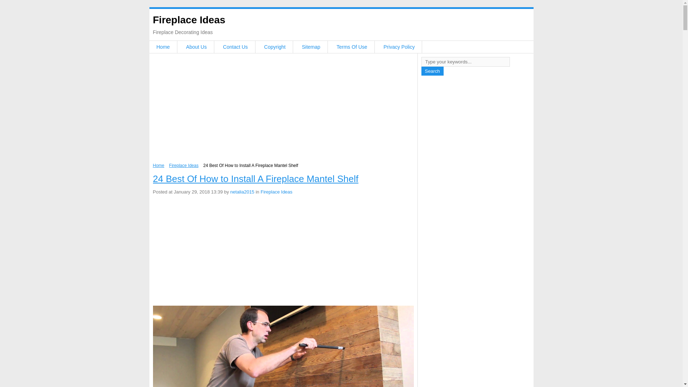 The height and width of the screenshot is (387, 688). I want to click on Advertisement, so click(283, 110).